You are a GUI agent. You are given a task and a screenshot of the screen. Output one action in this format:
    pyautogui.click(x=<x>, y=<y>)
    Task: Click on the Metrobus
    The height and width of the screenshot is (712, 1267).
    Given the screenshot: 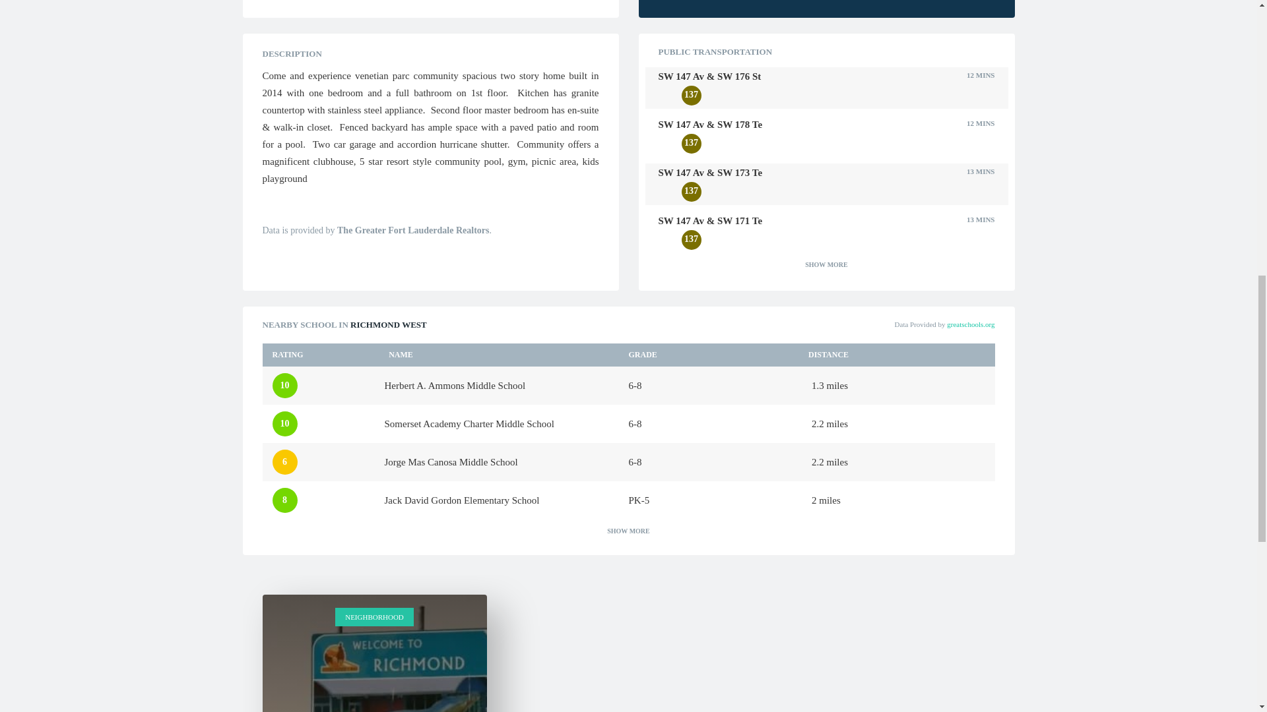 What is the action you would take?
    pyautogui.click(x=668, y=240)
    